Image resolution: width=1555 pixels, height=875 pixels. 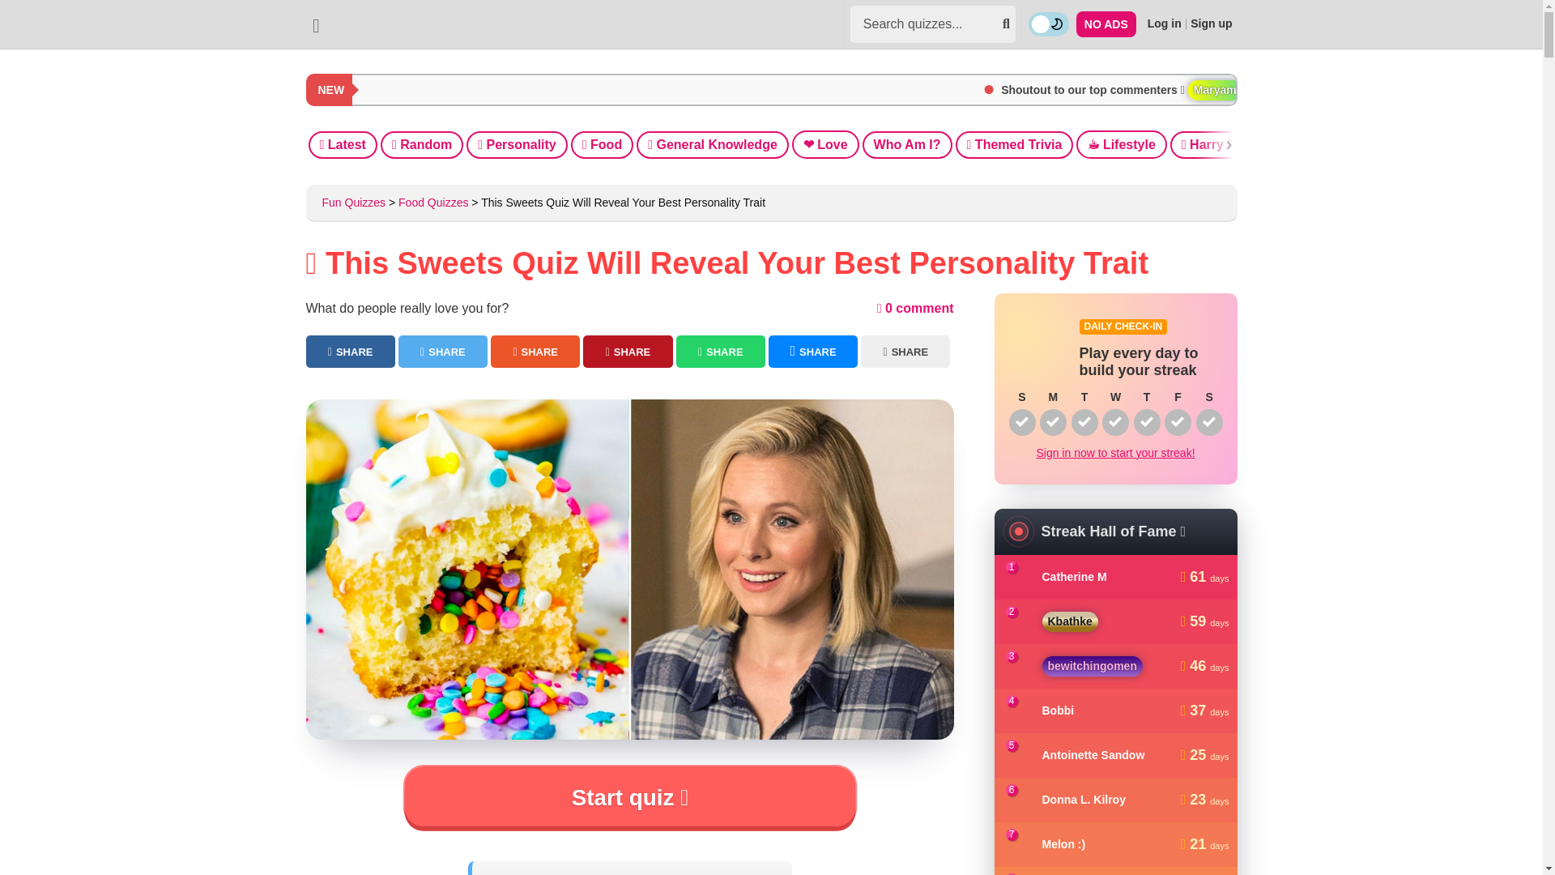 I want to click on Menu, so click(x=316, y=24).